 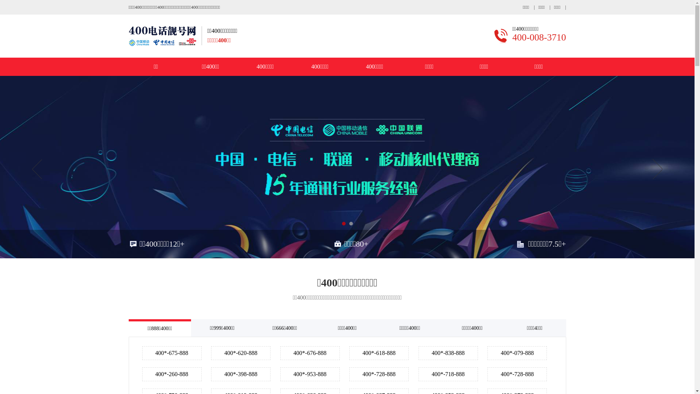 What do you see at coordinates (241, 353) in the screenshot?
I see `400*-620-888` at bounding box center [241, 353].